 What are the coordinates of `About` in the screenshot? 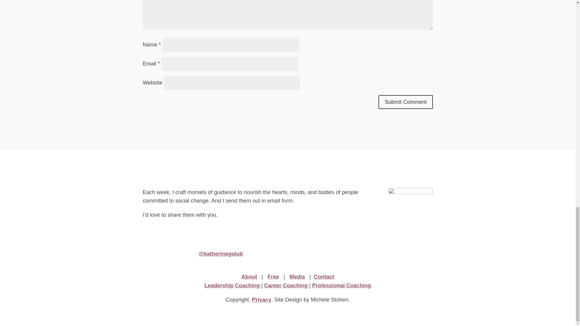 It's located at (249, 276).